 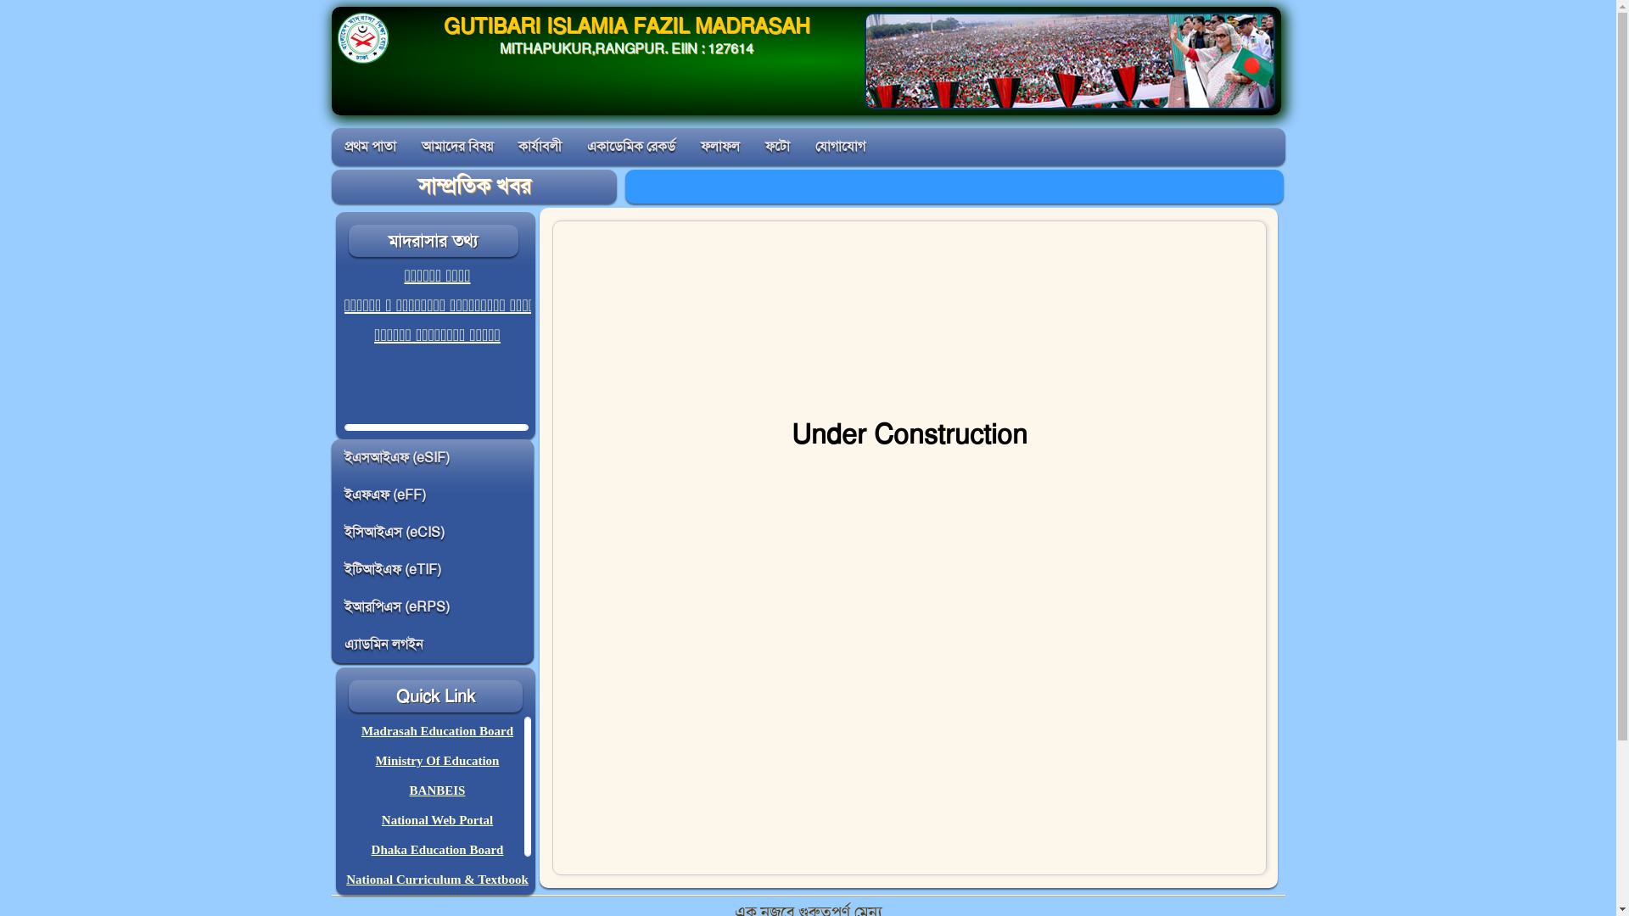 I want to click on National Curriculum & Textbook, so click(x=438, y=880).